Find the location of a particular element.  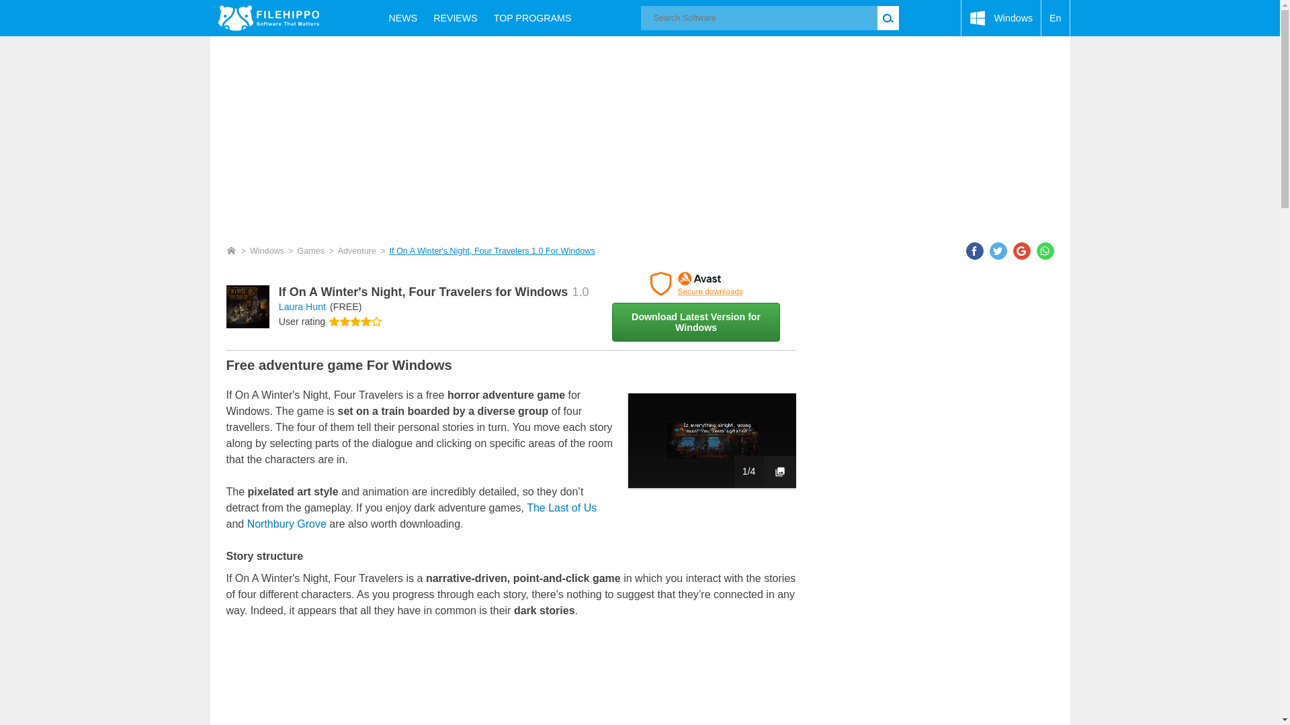

Games is located at coordinates (310, 251).